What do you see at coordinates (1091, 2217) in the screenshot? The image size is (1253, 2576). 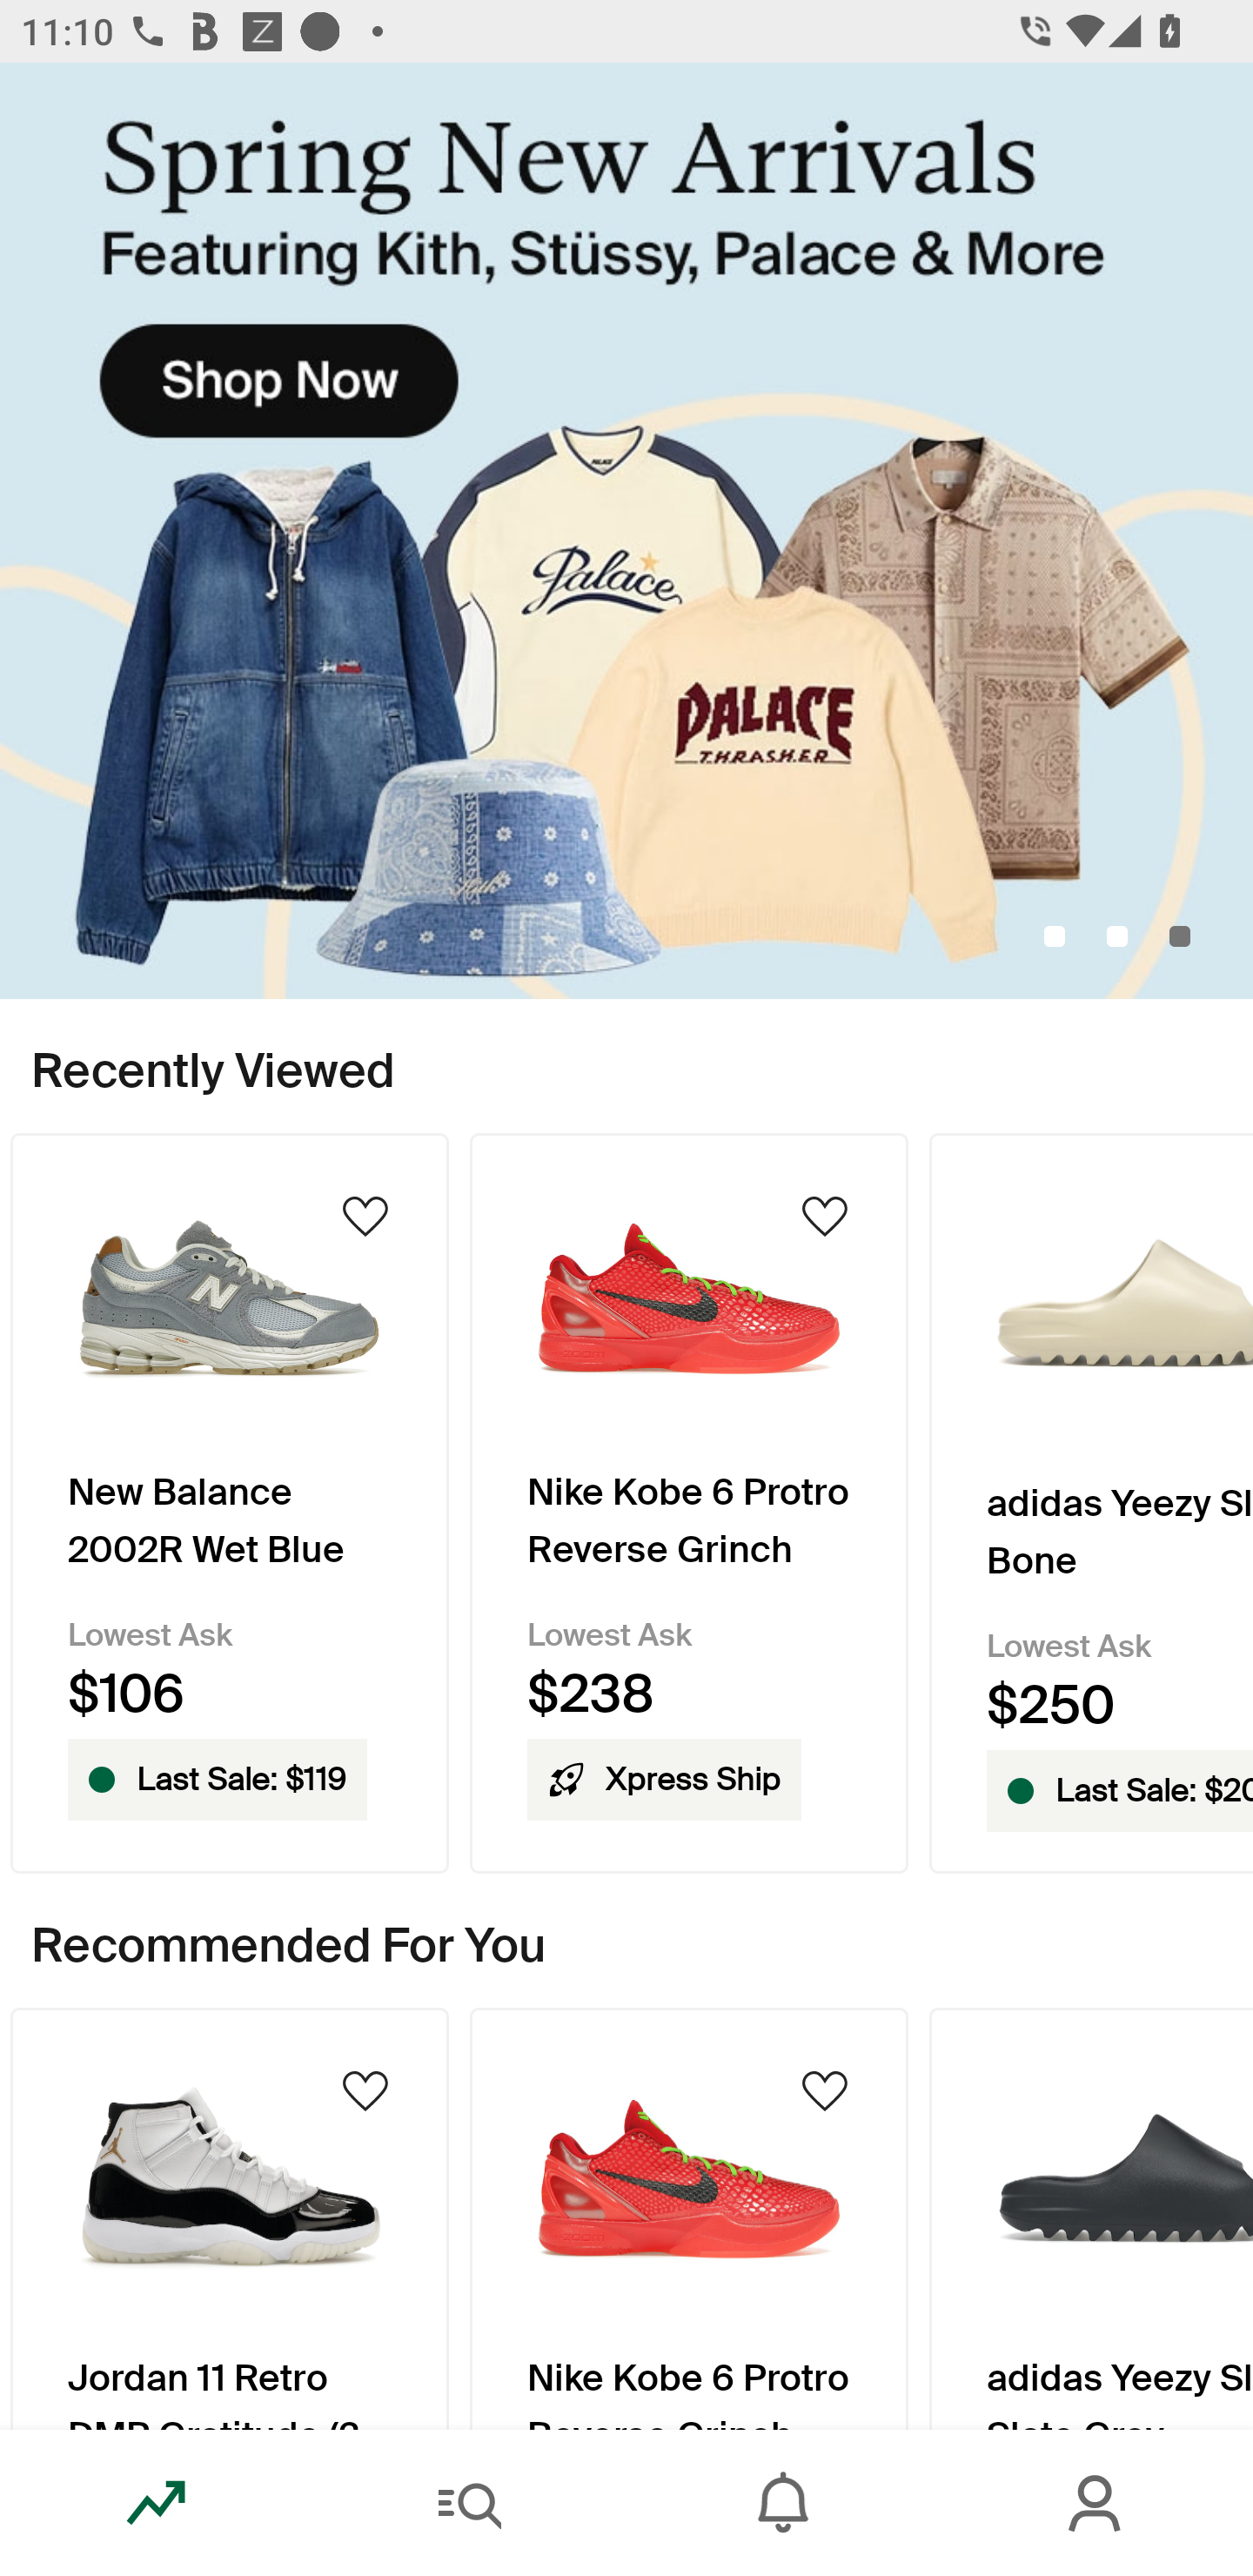 I see `Product Image adidas Yeezy Slide Slate Grey` at bounding box center [1091, 2217].